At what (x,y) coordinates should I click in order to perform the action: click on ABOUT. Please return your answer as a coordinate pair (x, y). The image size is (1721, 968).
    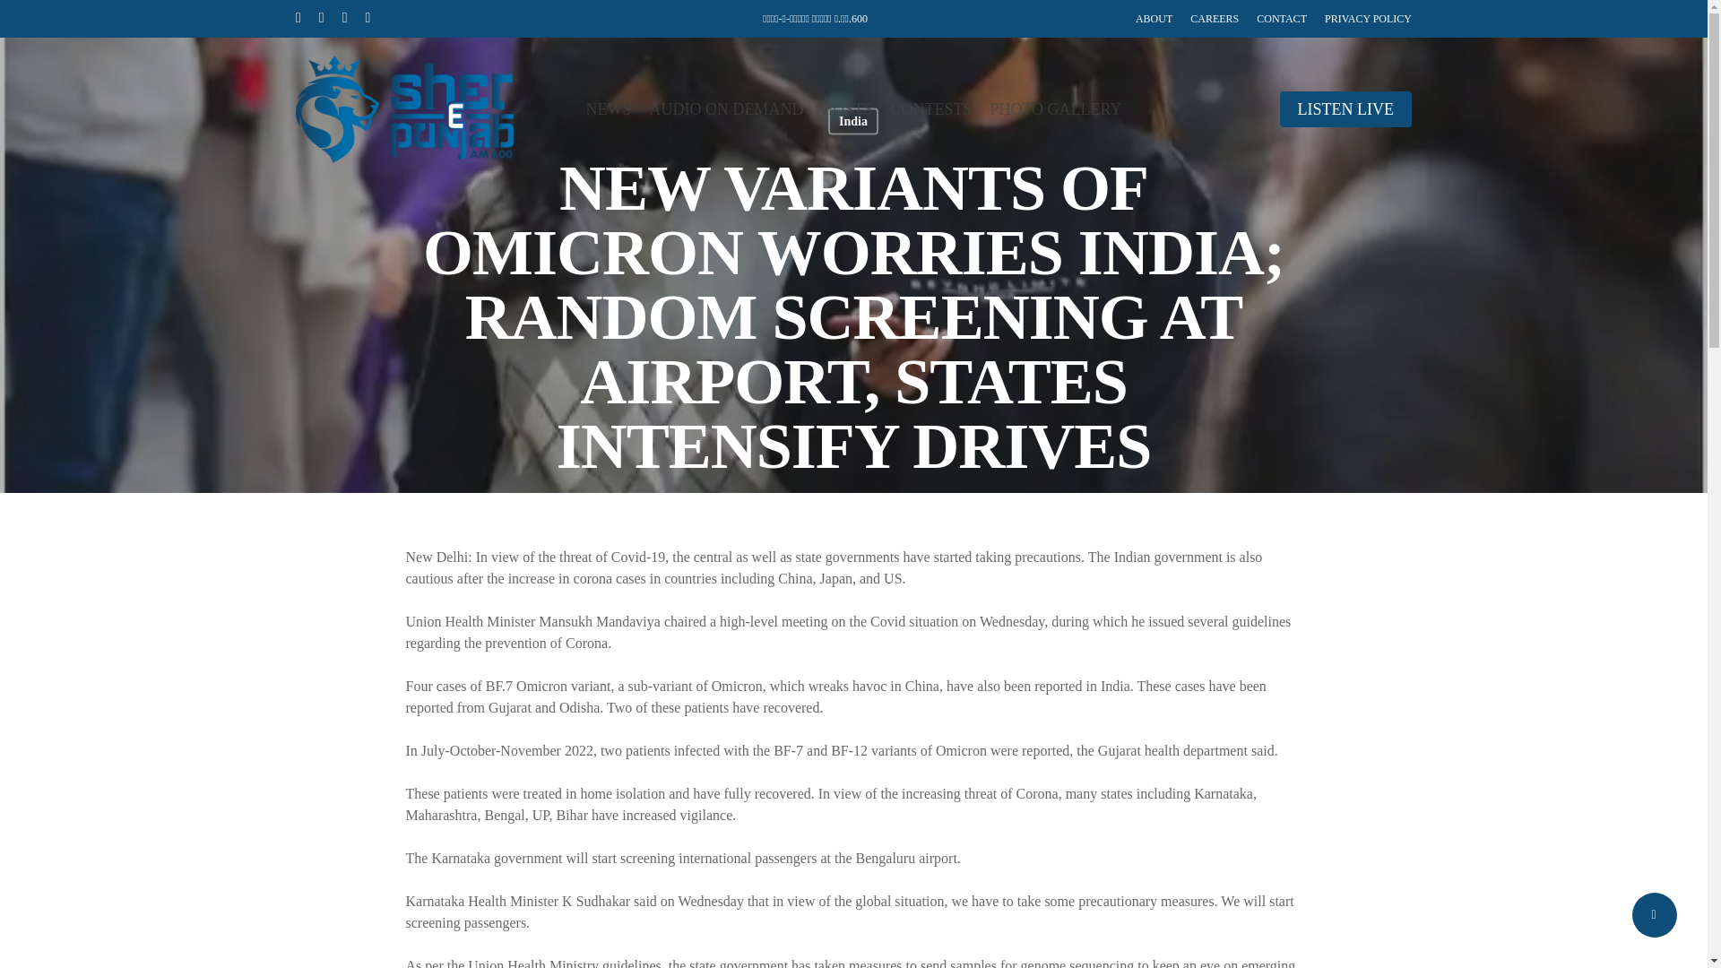
    Looking at the image, I should click on (1154, 18).